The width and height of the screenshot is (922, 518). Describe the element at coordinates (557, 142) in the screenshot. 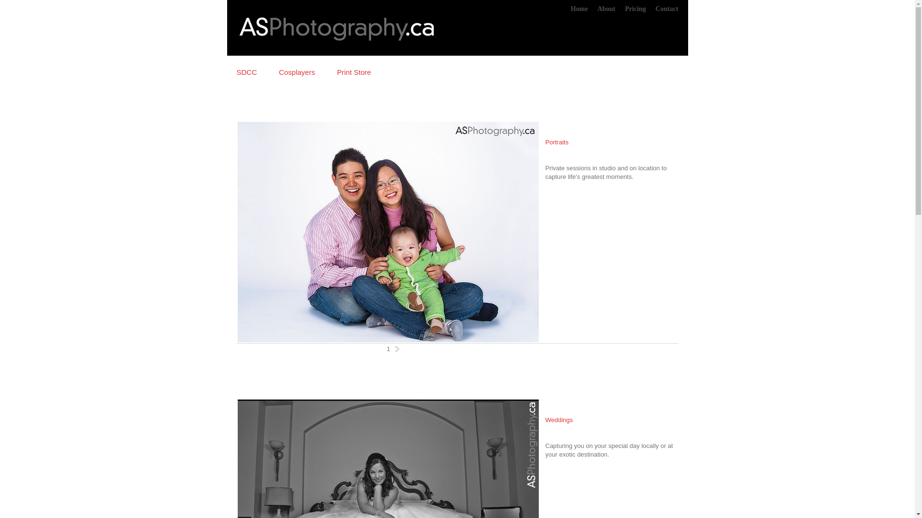

I see `Portraits` at that location.